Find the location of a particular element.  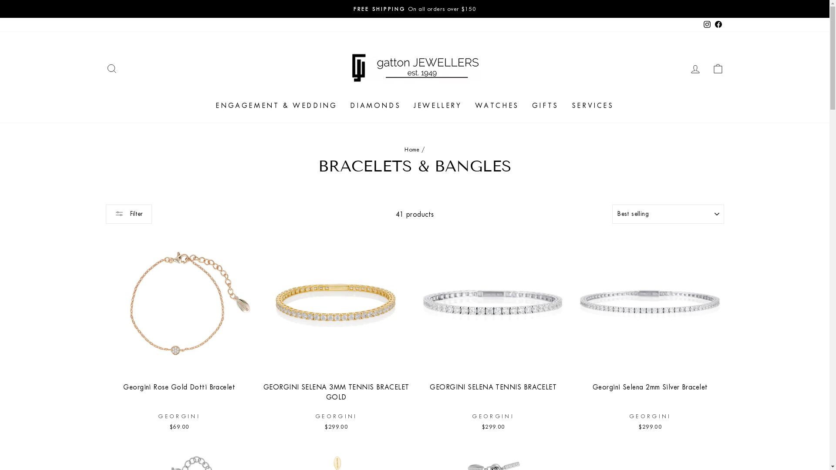

GEORGINI SELENA 3MM TENNIS BRACELET GOLD
GEORGINI
$299.00 is located at coordinates (336, 332).